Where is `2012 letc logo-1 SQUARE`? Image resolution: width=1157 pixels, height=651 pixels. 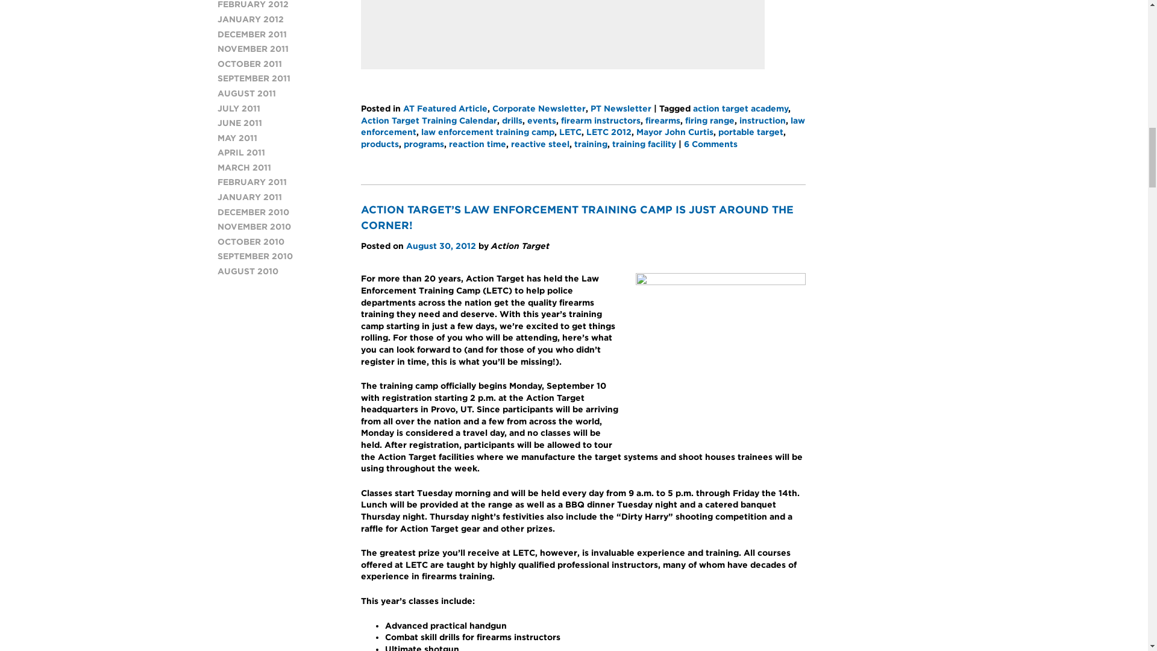 2012 letc logo-1 SQUARE is located at coordinates (720, 358).